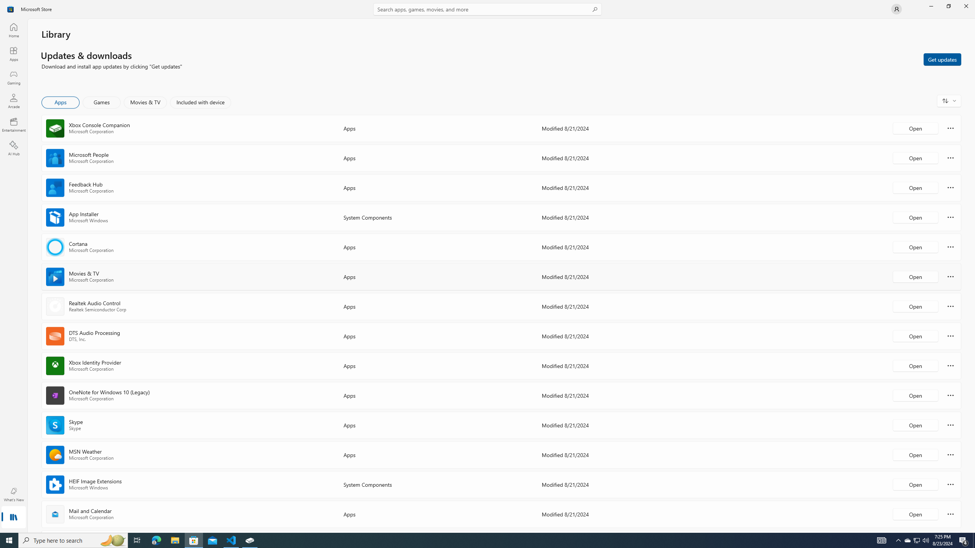  What do you see at coordinates (942, 59) in the screenshot?
I see `Get updates` at bounding box center [942, 59].